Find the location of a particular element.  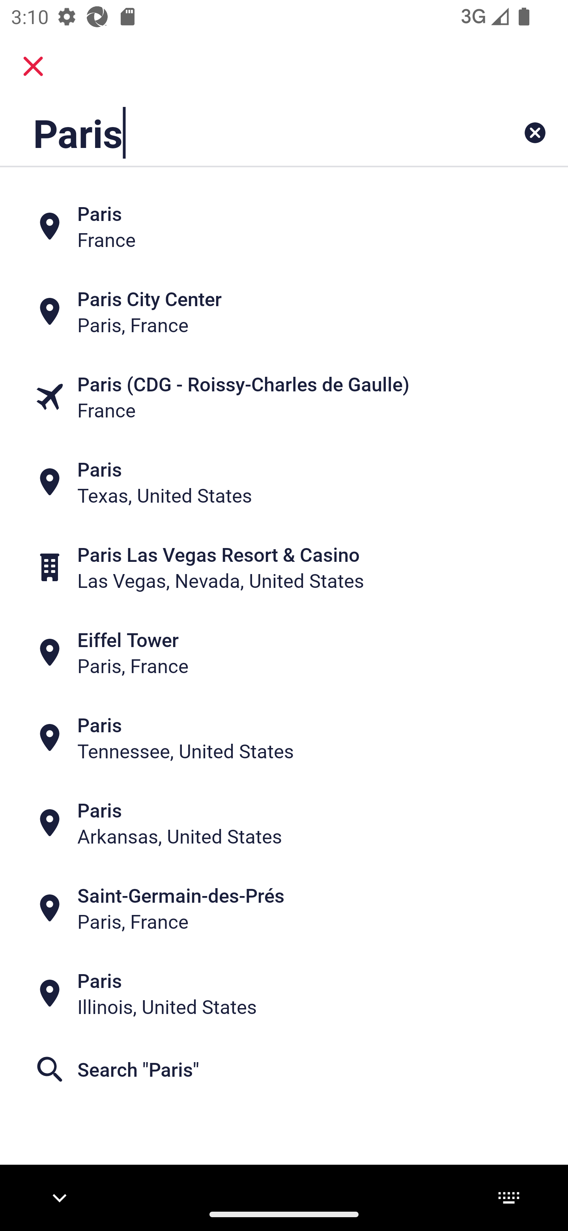

Search "Paris" is located at coordinates (284, 1070).